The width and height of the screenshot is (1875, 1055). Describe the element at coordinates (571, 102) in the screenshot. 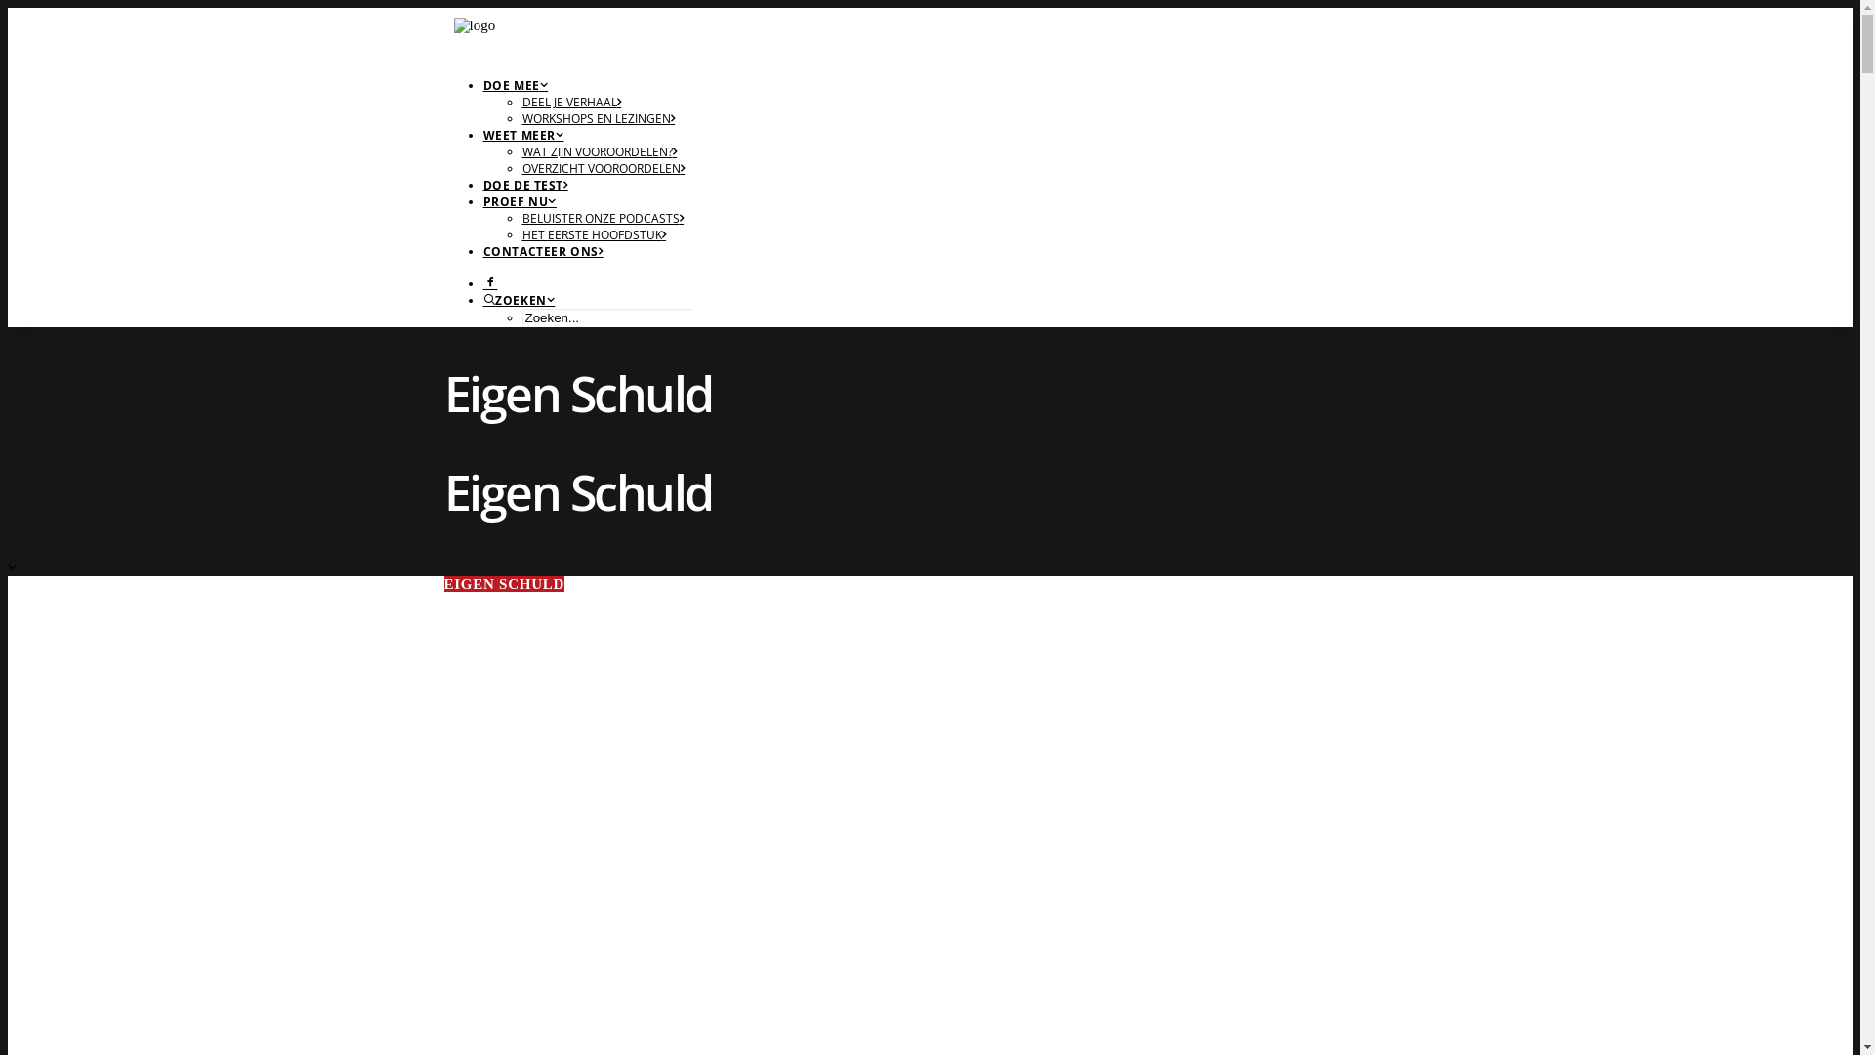

I see `DEEL JE VERHAAL` at that location.